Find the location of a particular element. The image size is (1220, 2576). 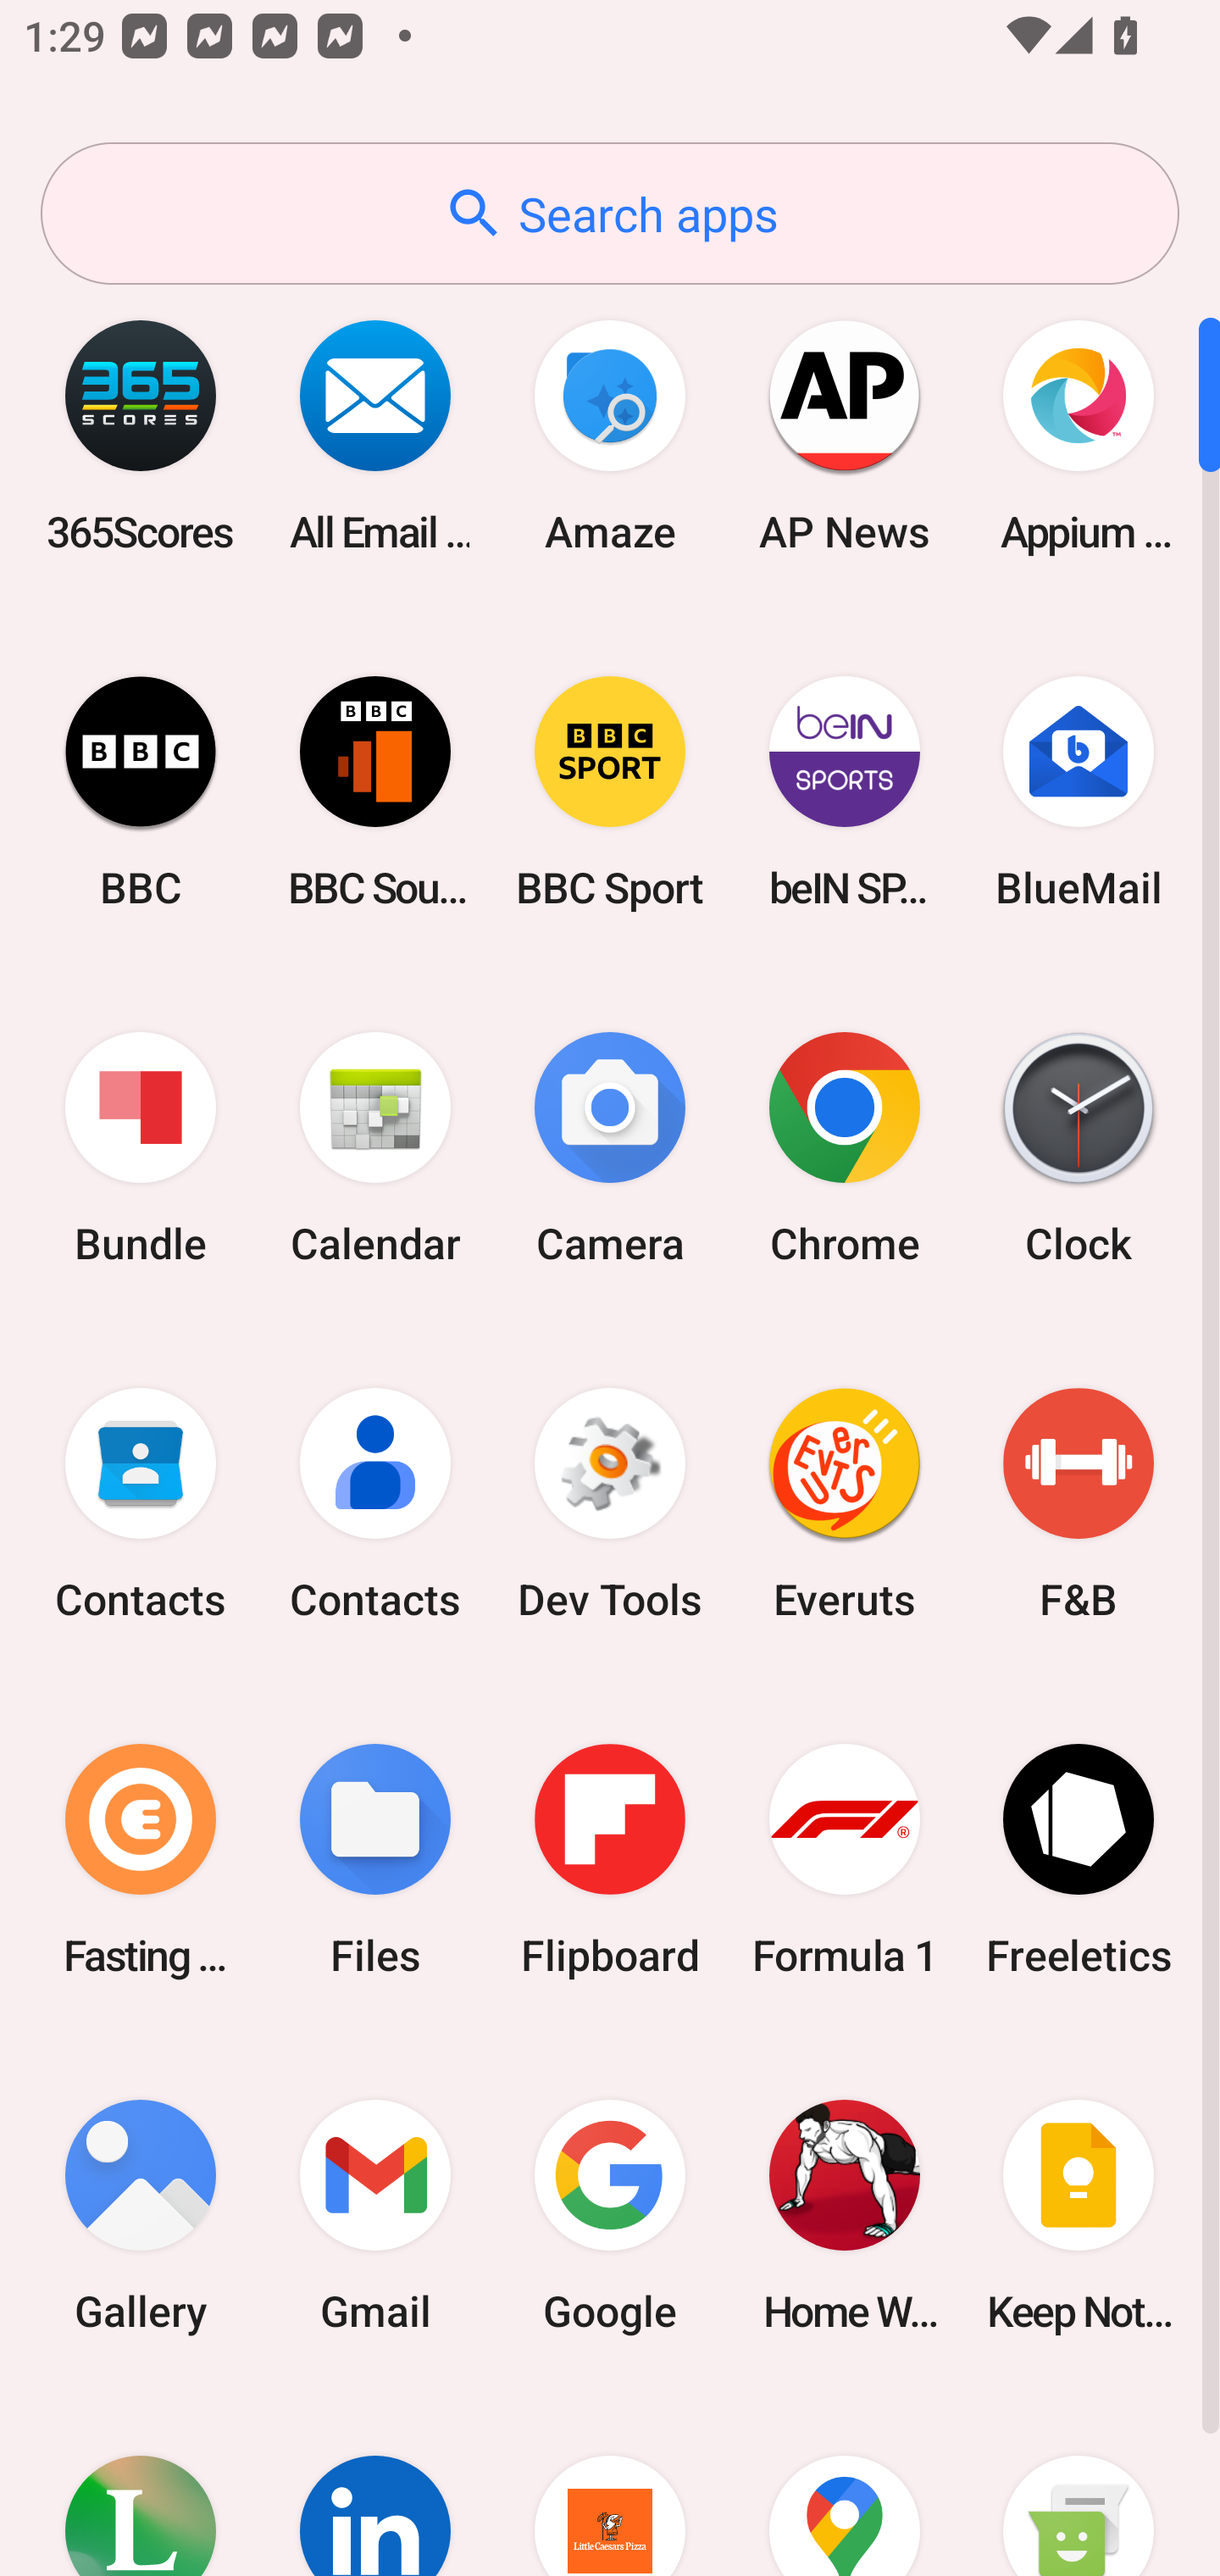

Home Workout is located at coordinates (844, 2215).